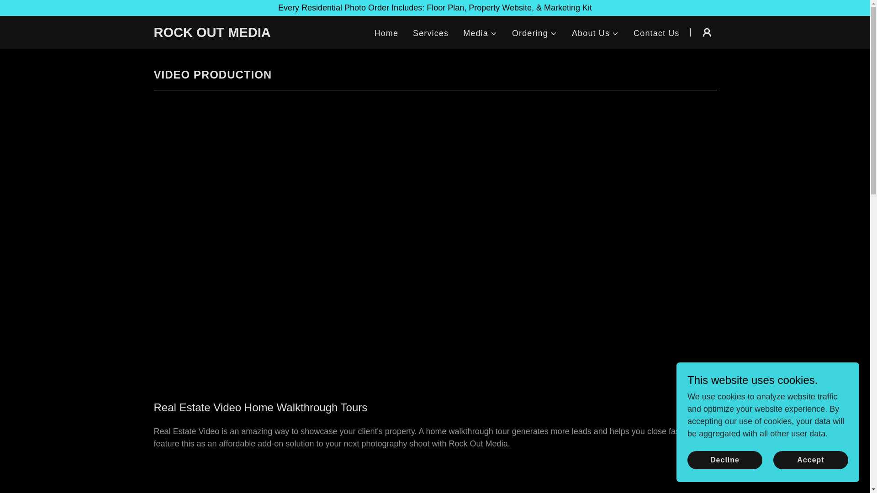 The width and height of the screenshot is (877, 493). I want to click on About Us, so click(595, 34).